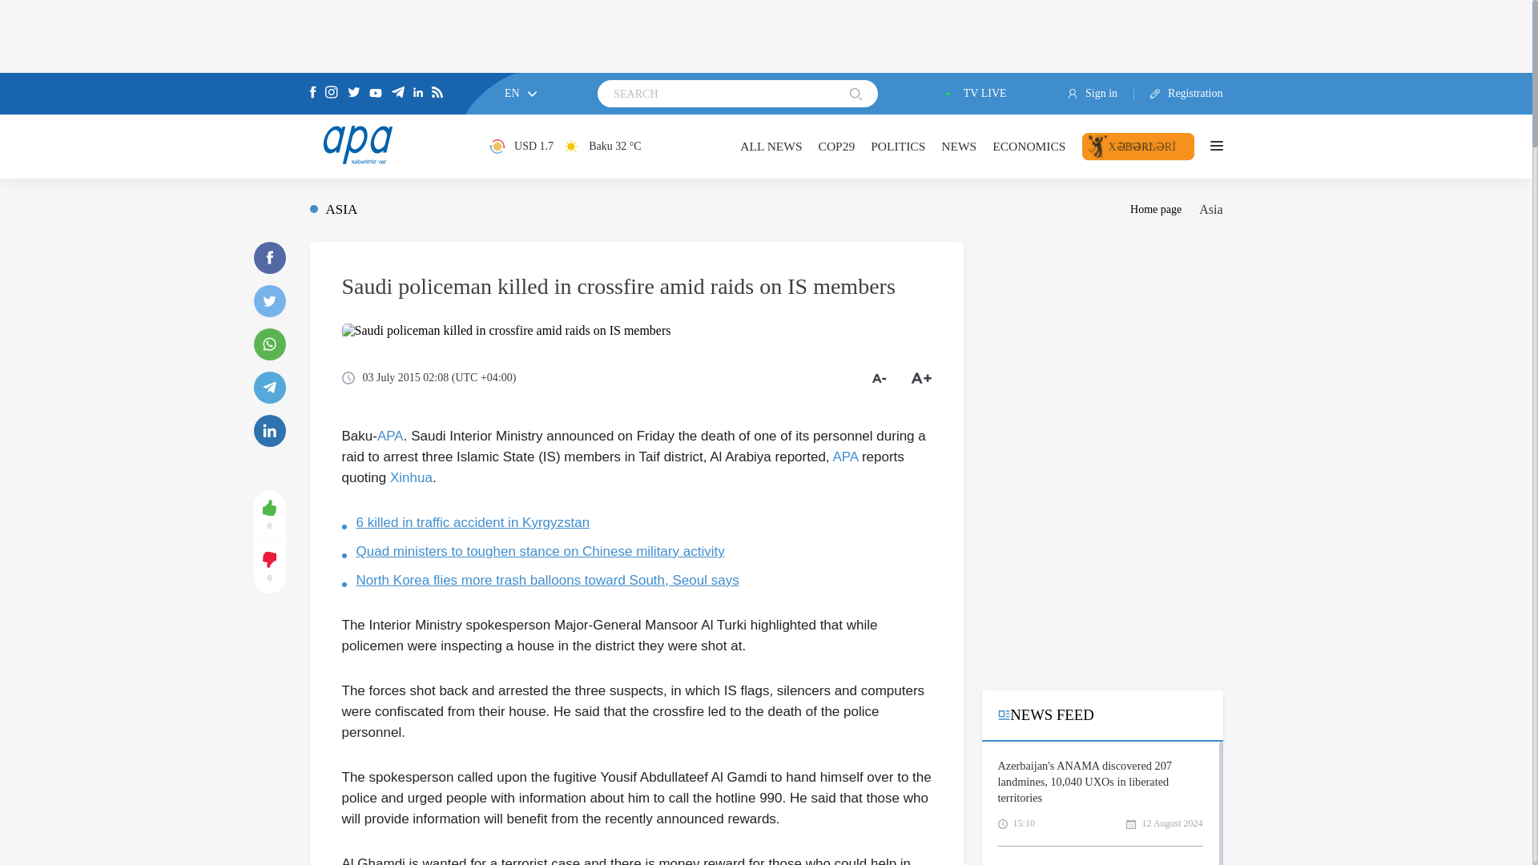  I want to click on COP29, so click(836, 146).